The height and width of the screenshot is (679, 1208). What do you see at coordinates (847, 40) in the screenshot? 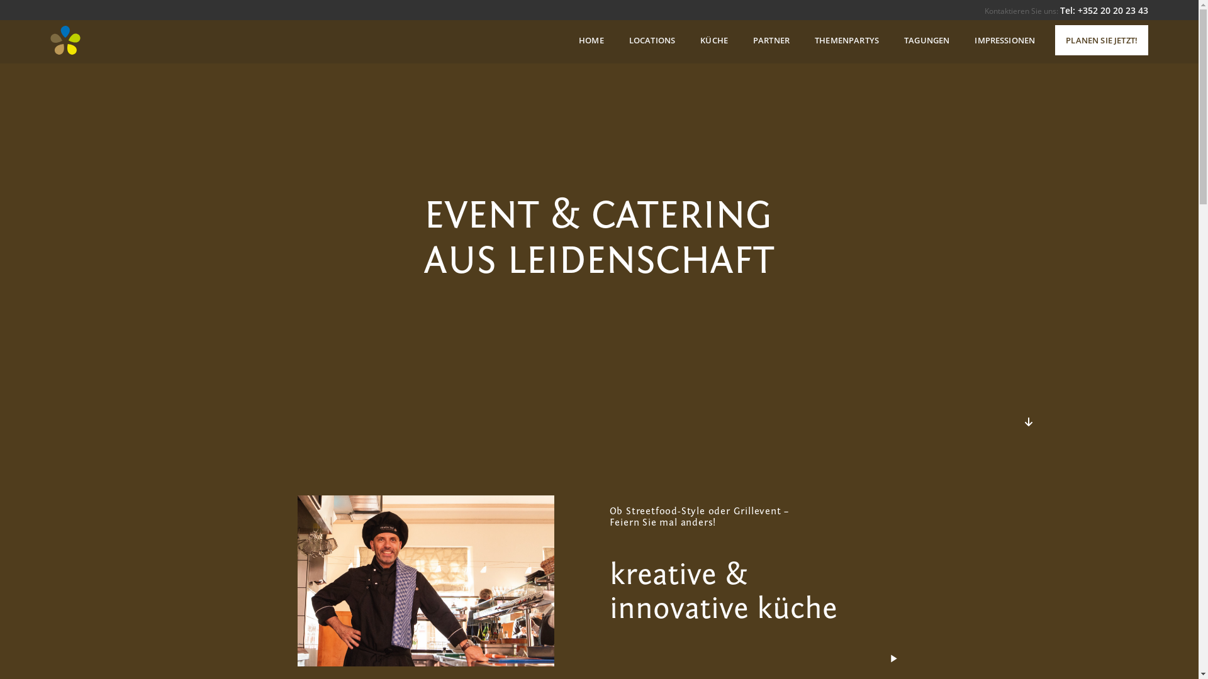
I see `THEMENPARTYS` at bounding box center [847, 40].